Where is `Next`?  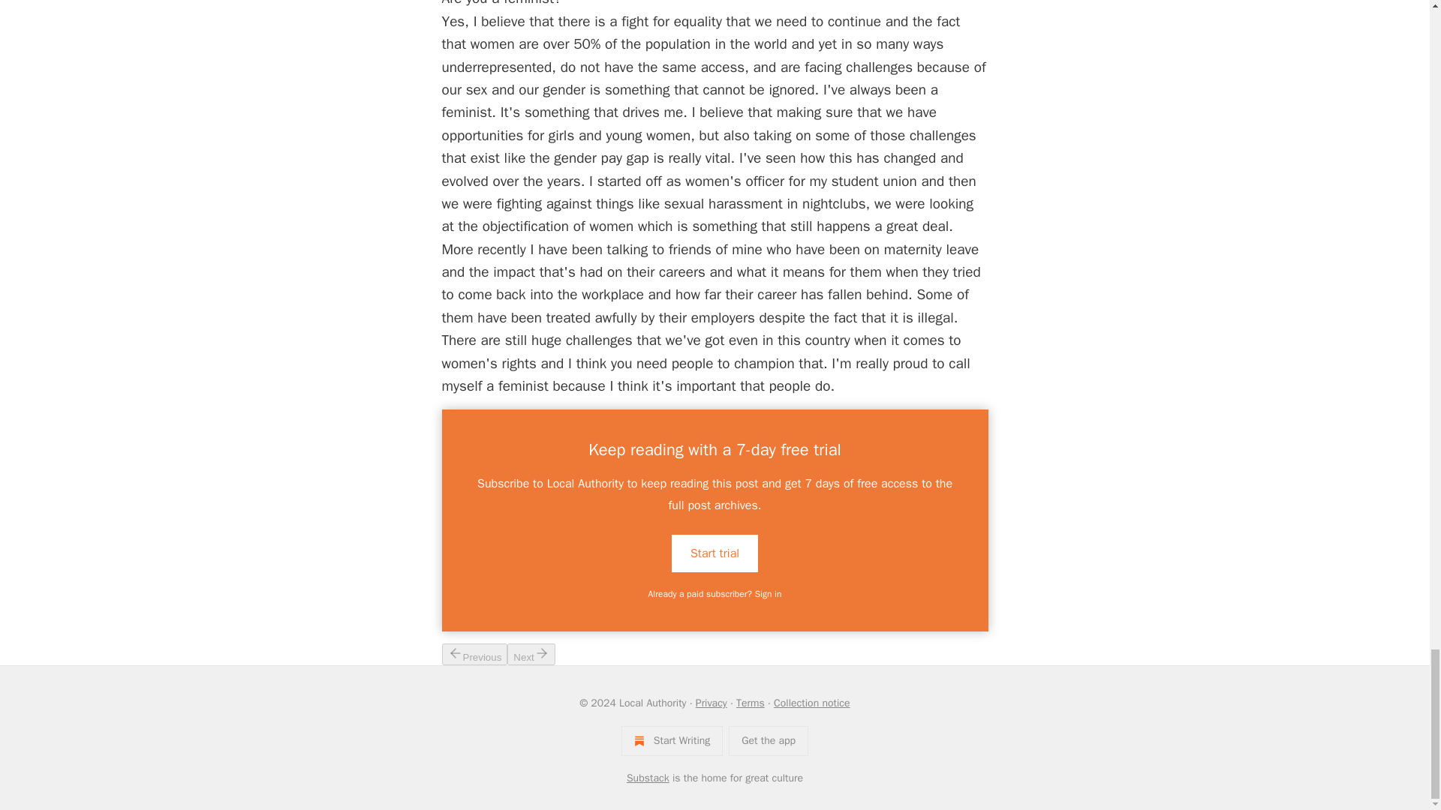
Next is located at coordinates (531, 654).